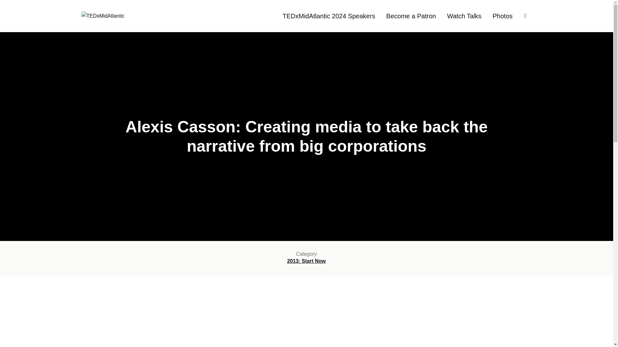 The width and height of the screenshot is (618, 347). I want to click on Become a Patron, so click(411, 16).